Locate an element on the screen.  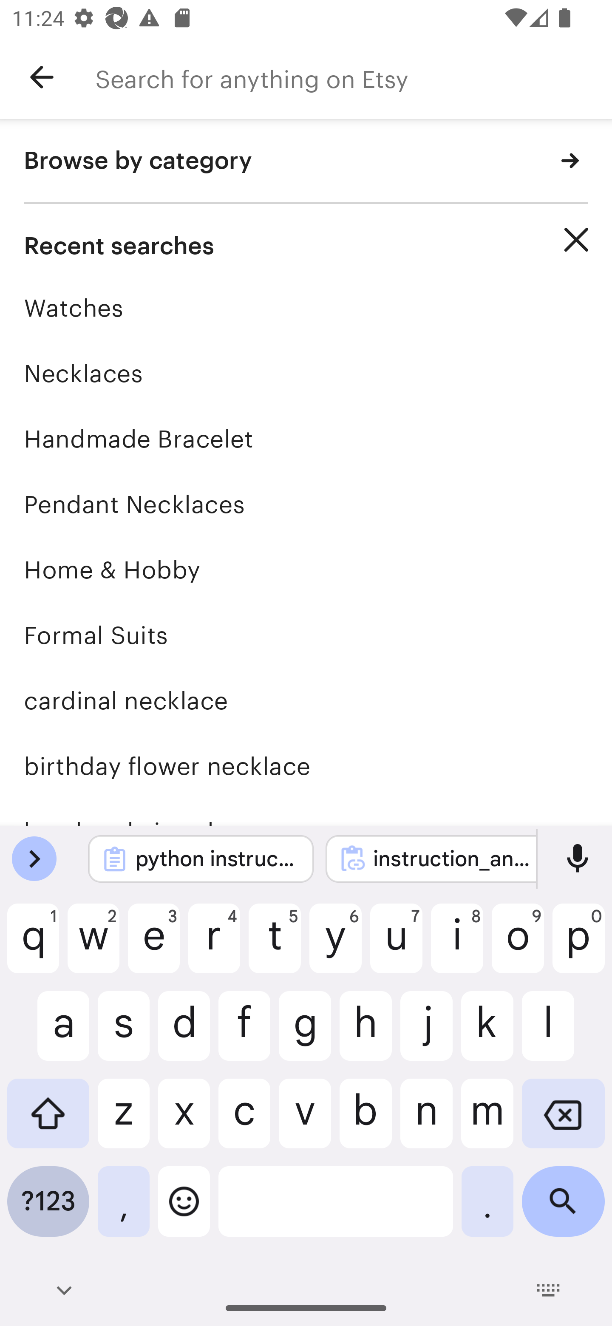
cardinal necklace is located at coordinates (306, 700).